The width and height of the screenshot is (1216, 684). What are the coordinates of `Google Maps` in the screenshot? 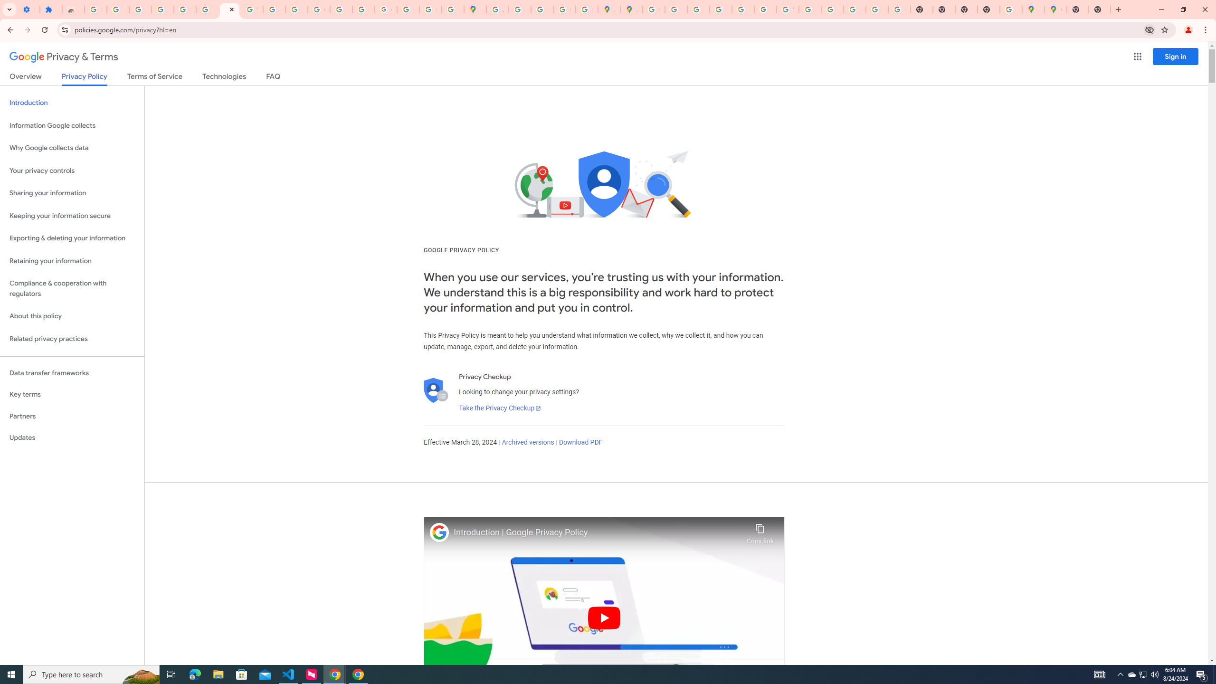 It's located at (1055, 9).